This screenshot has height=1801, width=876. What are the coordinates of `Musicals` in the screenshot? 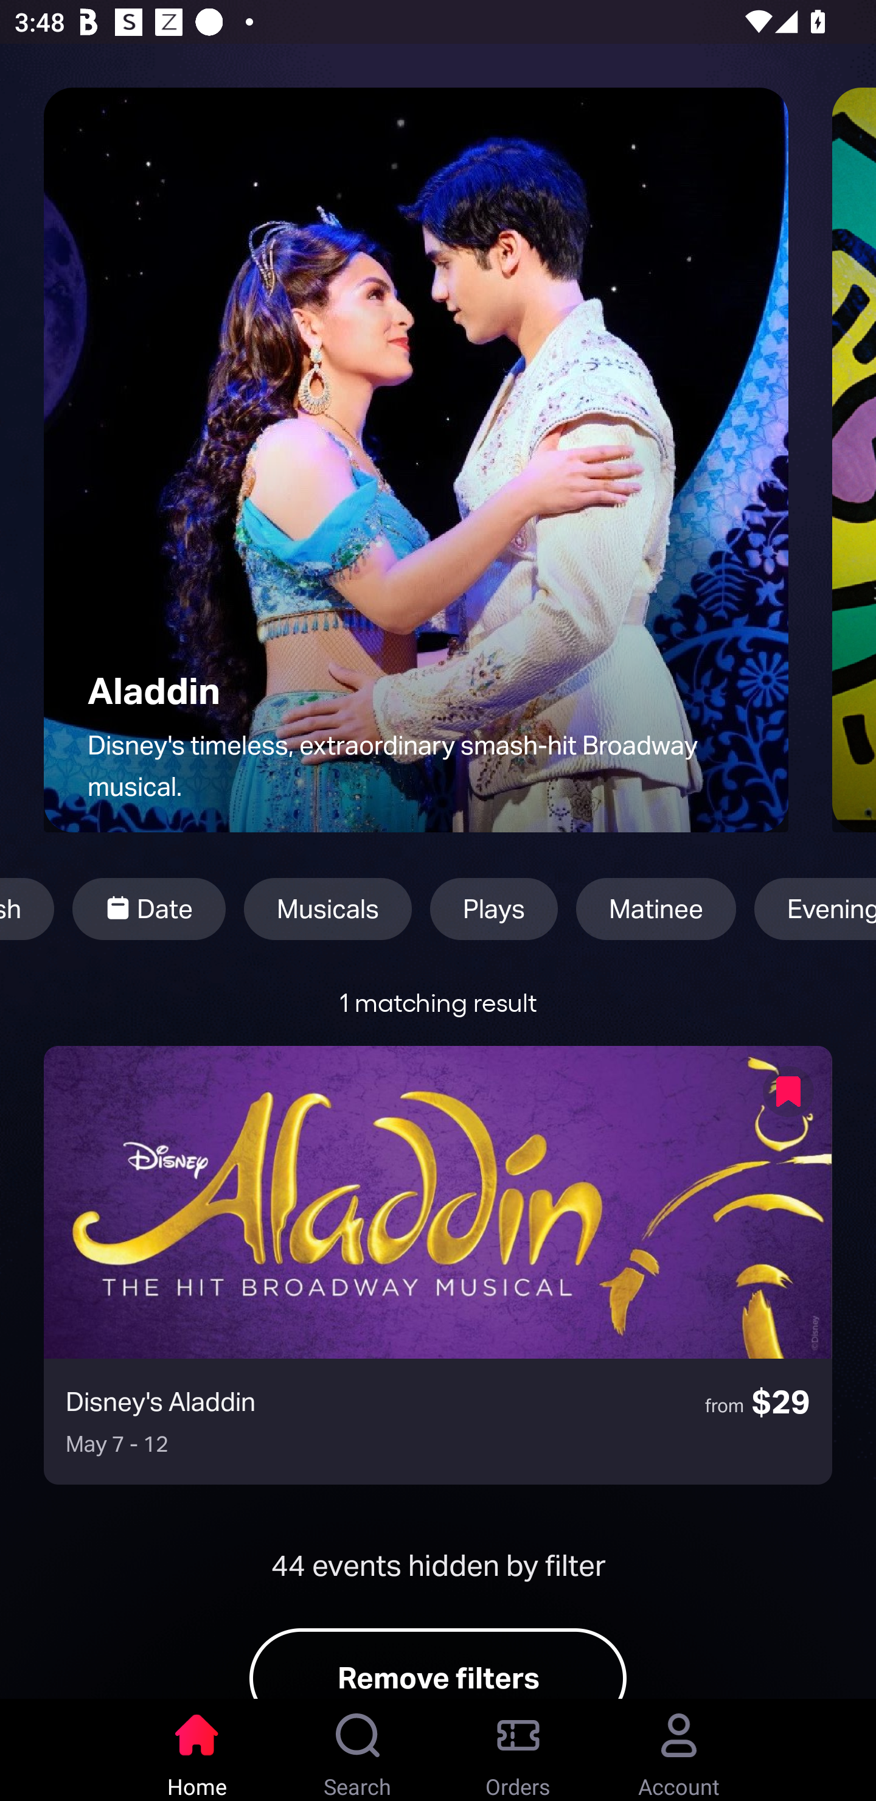 It's located at (327, 909).